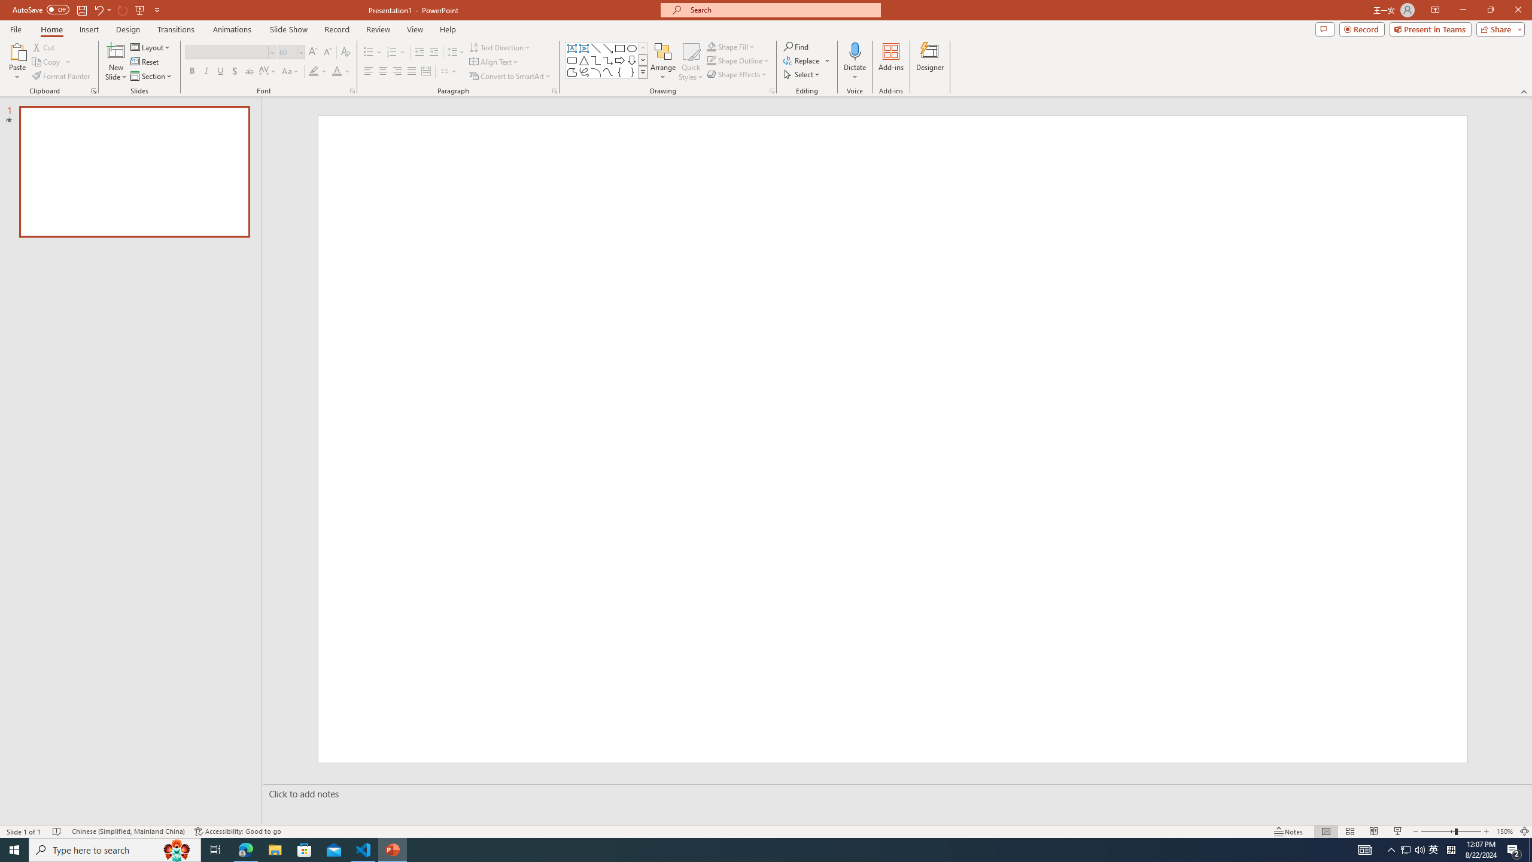  What do you see at coordinates (572, 72) in the screenshot?
I see `Freeform: Shape` at bounding box center [572, 72].